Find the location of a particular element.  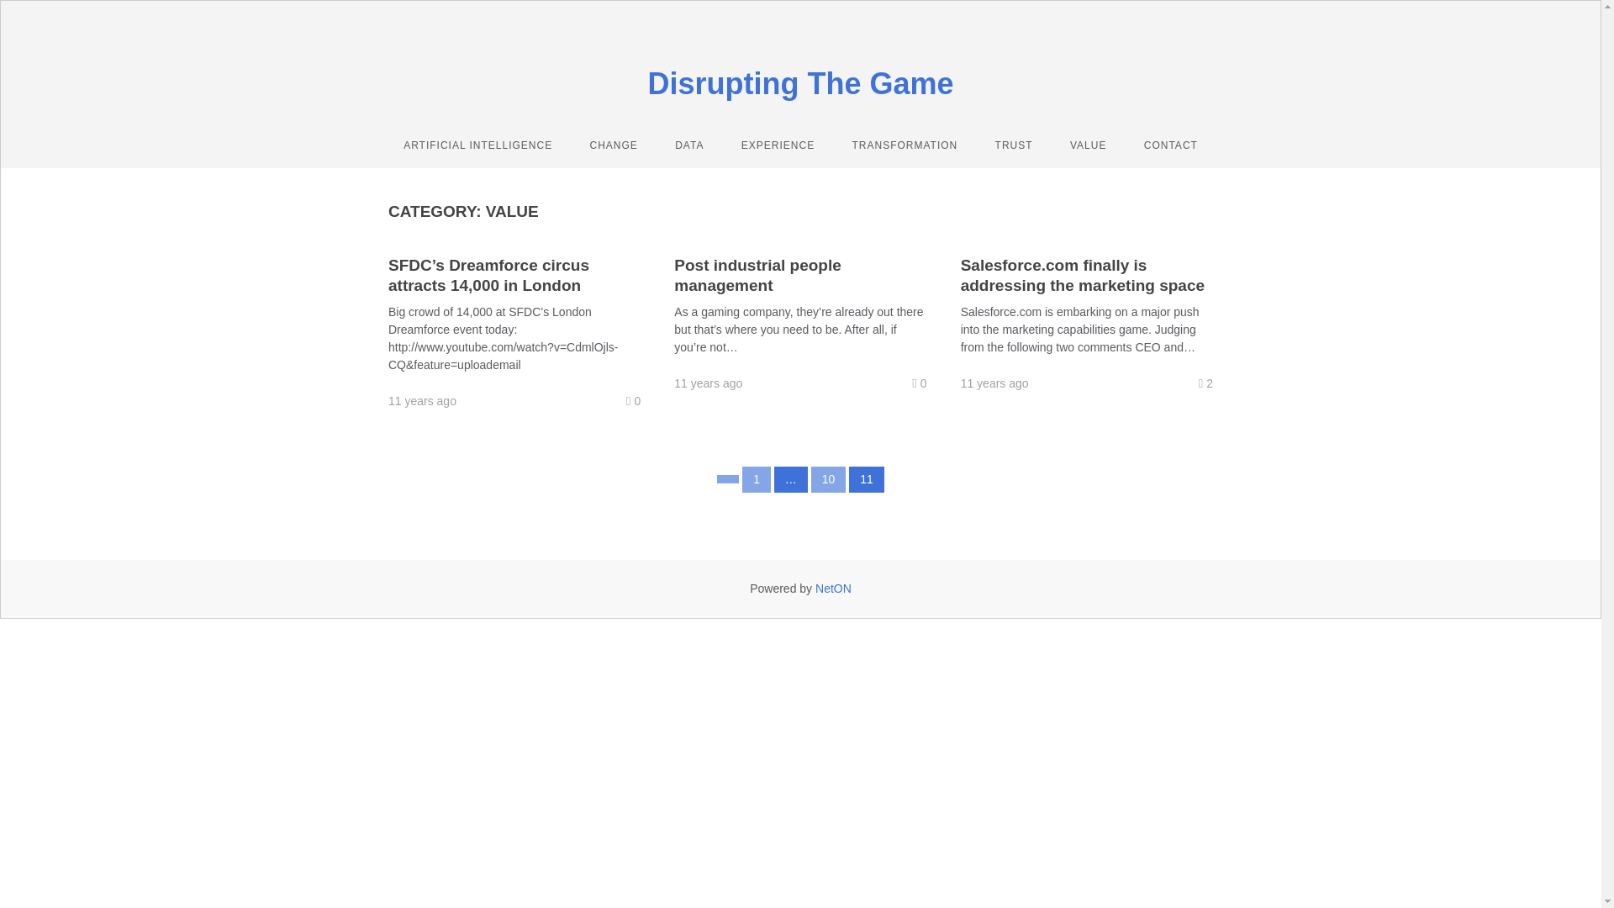

DATA is located at coordinates (689, 145).